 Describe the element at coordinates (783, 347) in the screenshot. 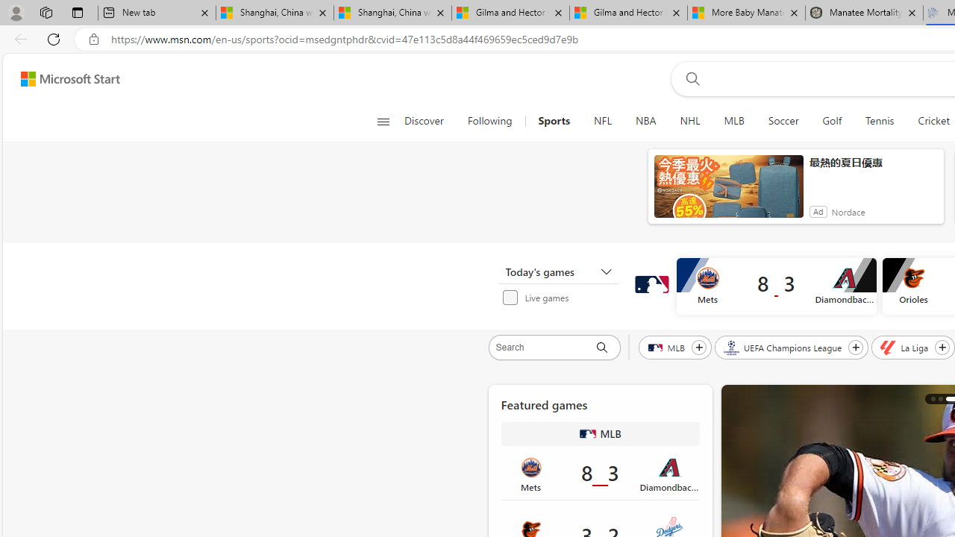

I see `UEFA Champions League` at that location.